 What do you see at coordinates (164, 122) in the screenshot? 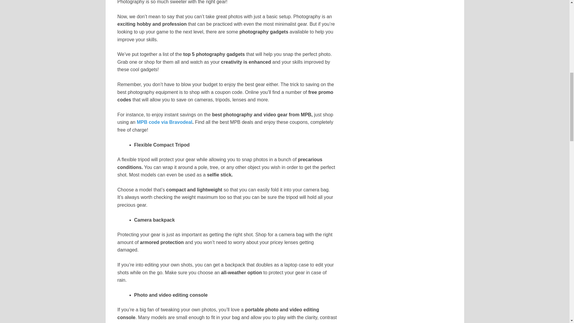
I see `MPB code via Bravodeal` at bounding box center [164, 122].